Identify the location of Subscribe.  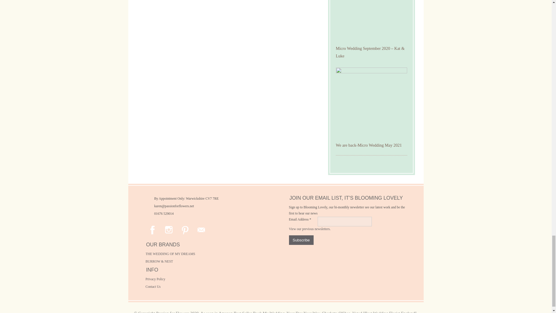
(301, 240).